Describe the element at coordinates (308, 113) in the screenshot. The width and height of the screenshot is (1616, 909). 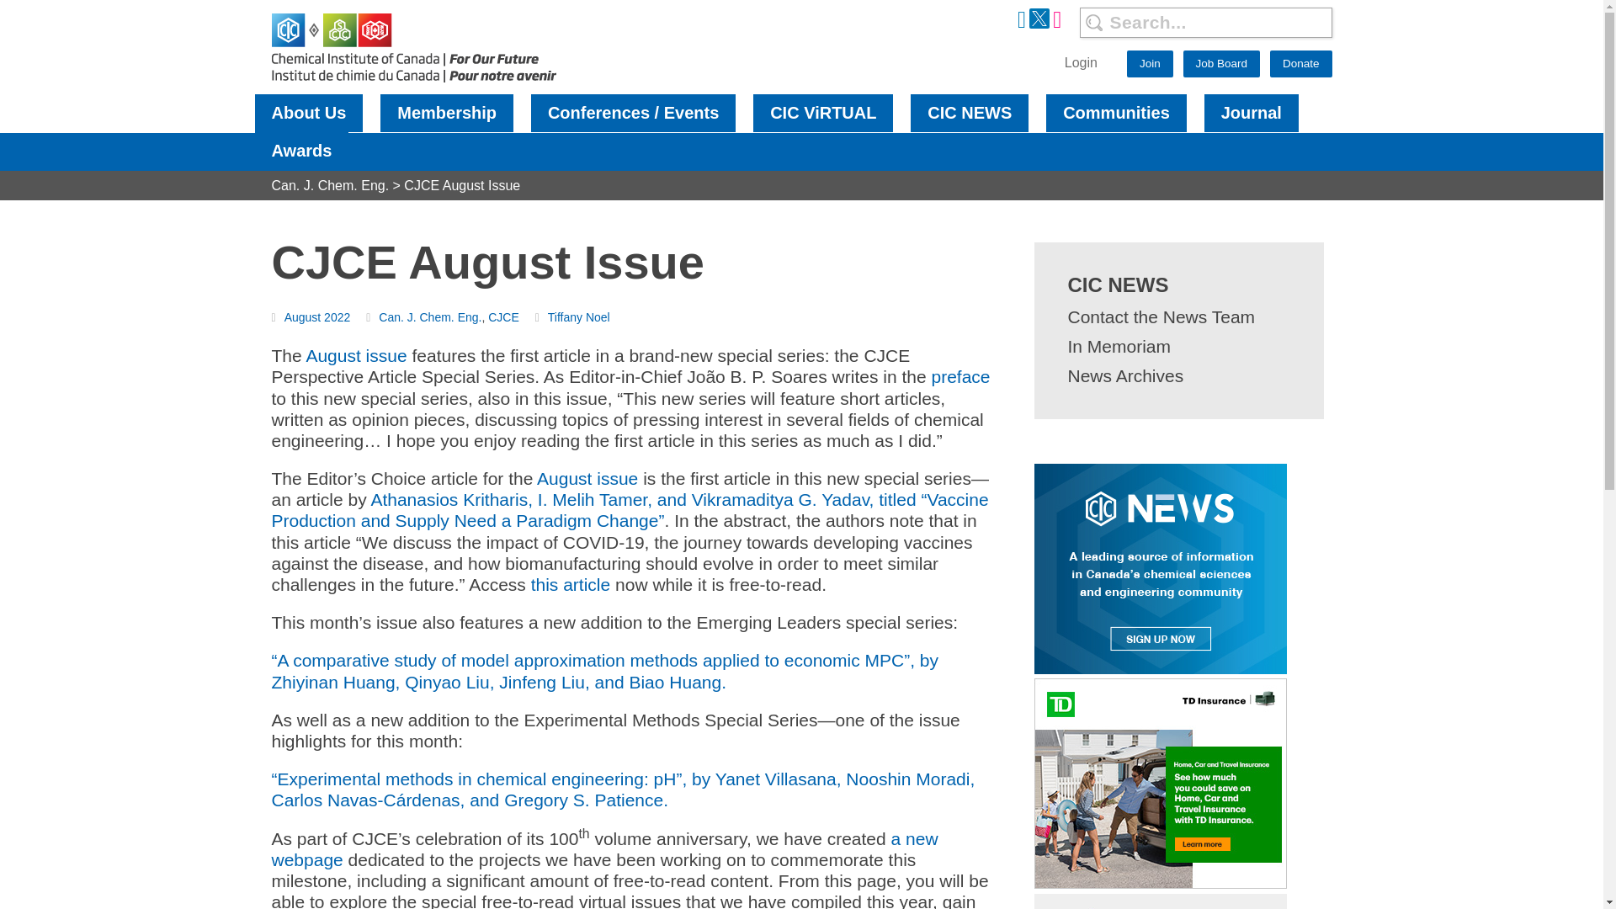
I see `About Us` at that location.